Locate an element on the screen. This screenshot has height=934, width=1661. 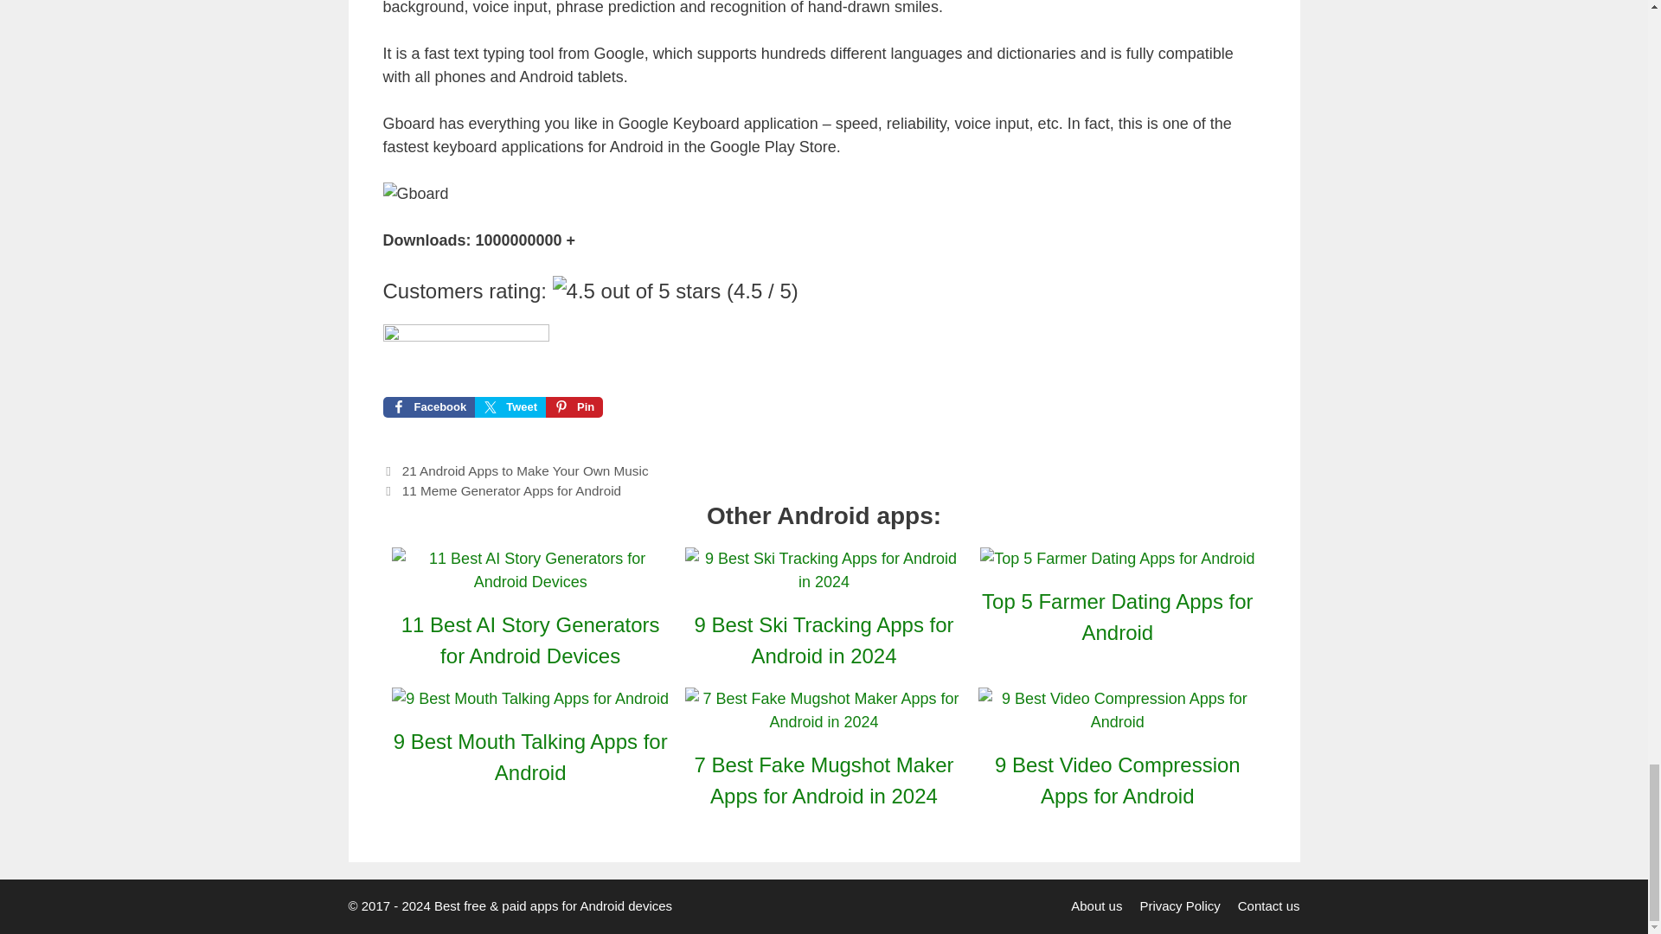
21 Android Apps to Make Your Own Music is located at coordinates (525, 470).